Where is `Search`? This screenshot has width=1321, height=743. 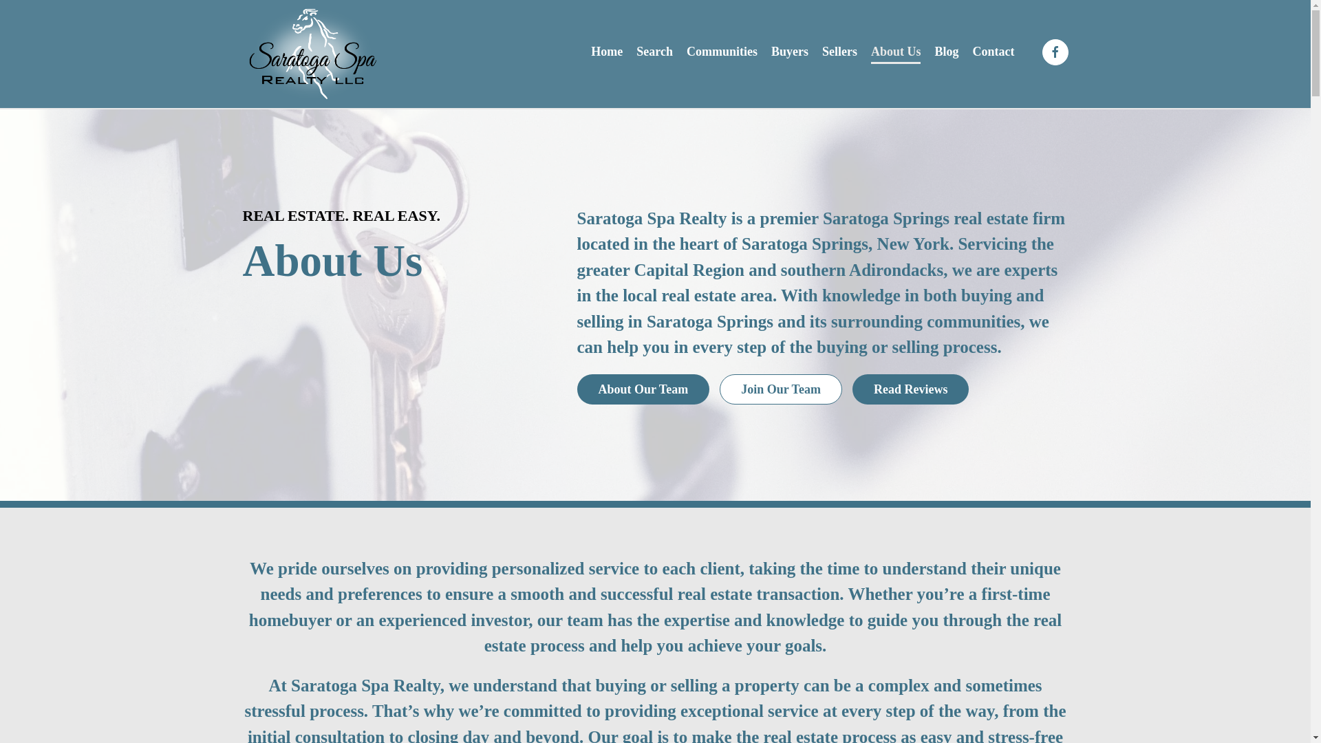 Search is located at coordinates (396, 216).